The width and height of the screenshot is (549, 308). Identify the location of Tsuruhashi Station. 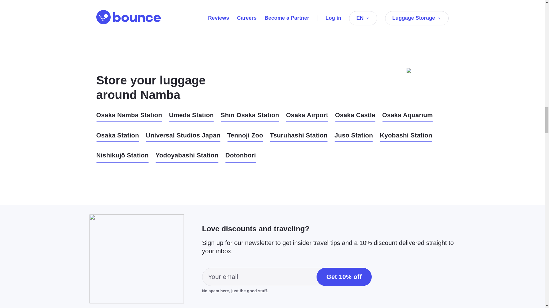
(299, 137).